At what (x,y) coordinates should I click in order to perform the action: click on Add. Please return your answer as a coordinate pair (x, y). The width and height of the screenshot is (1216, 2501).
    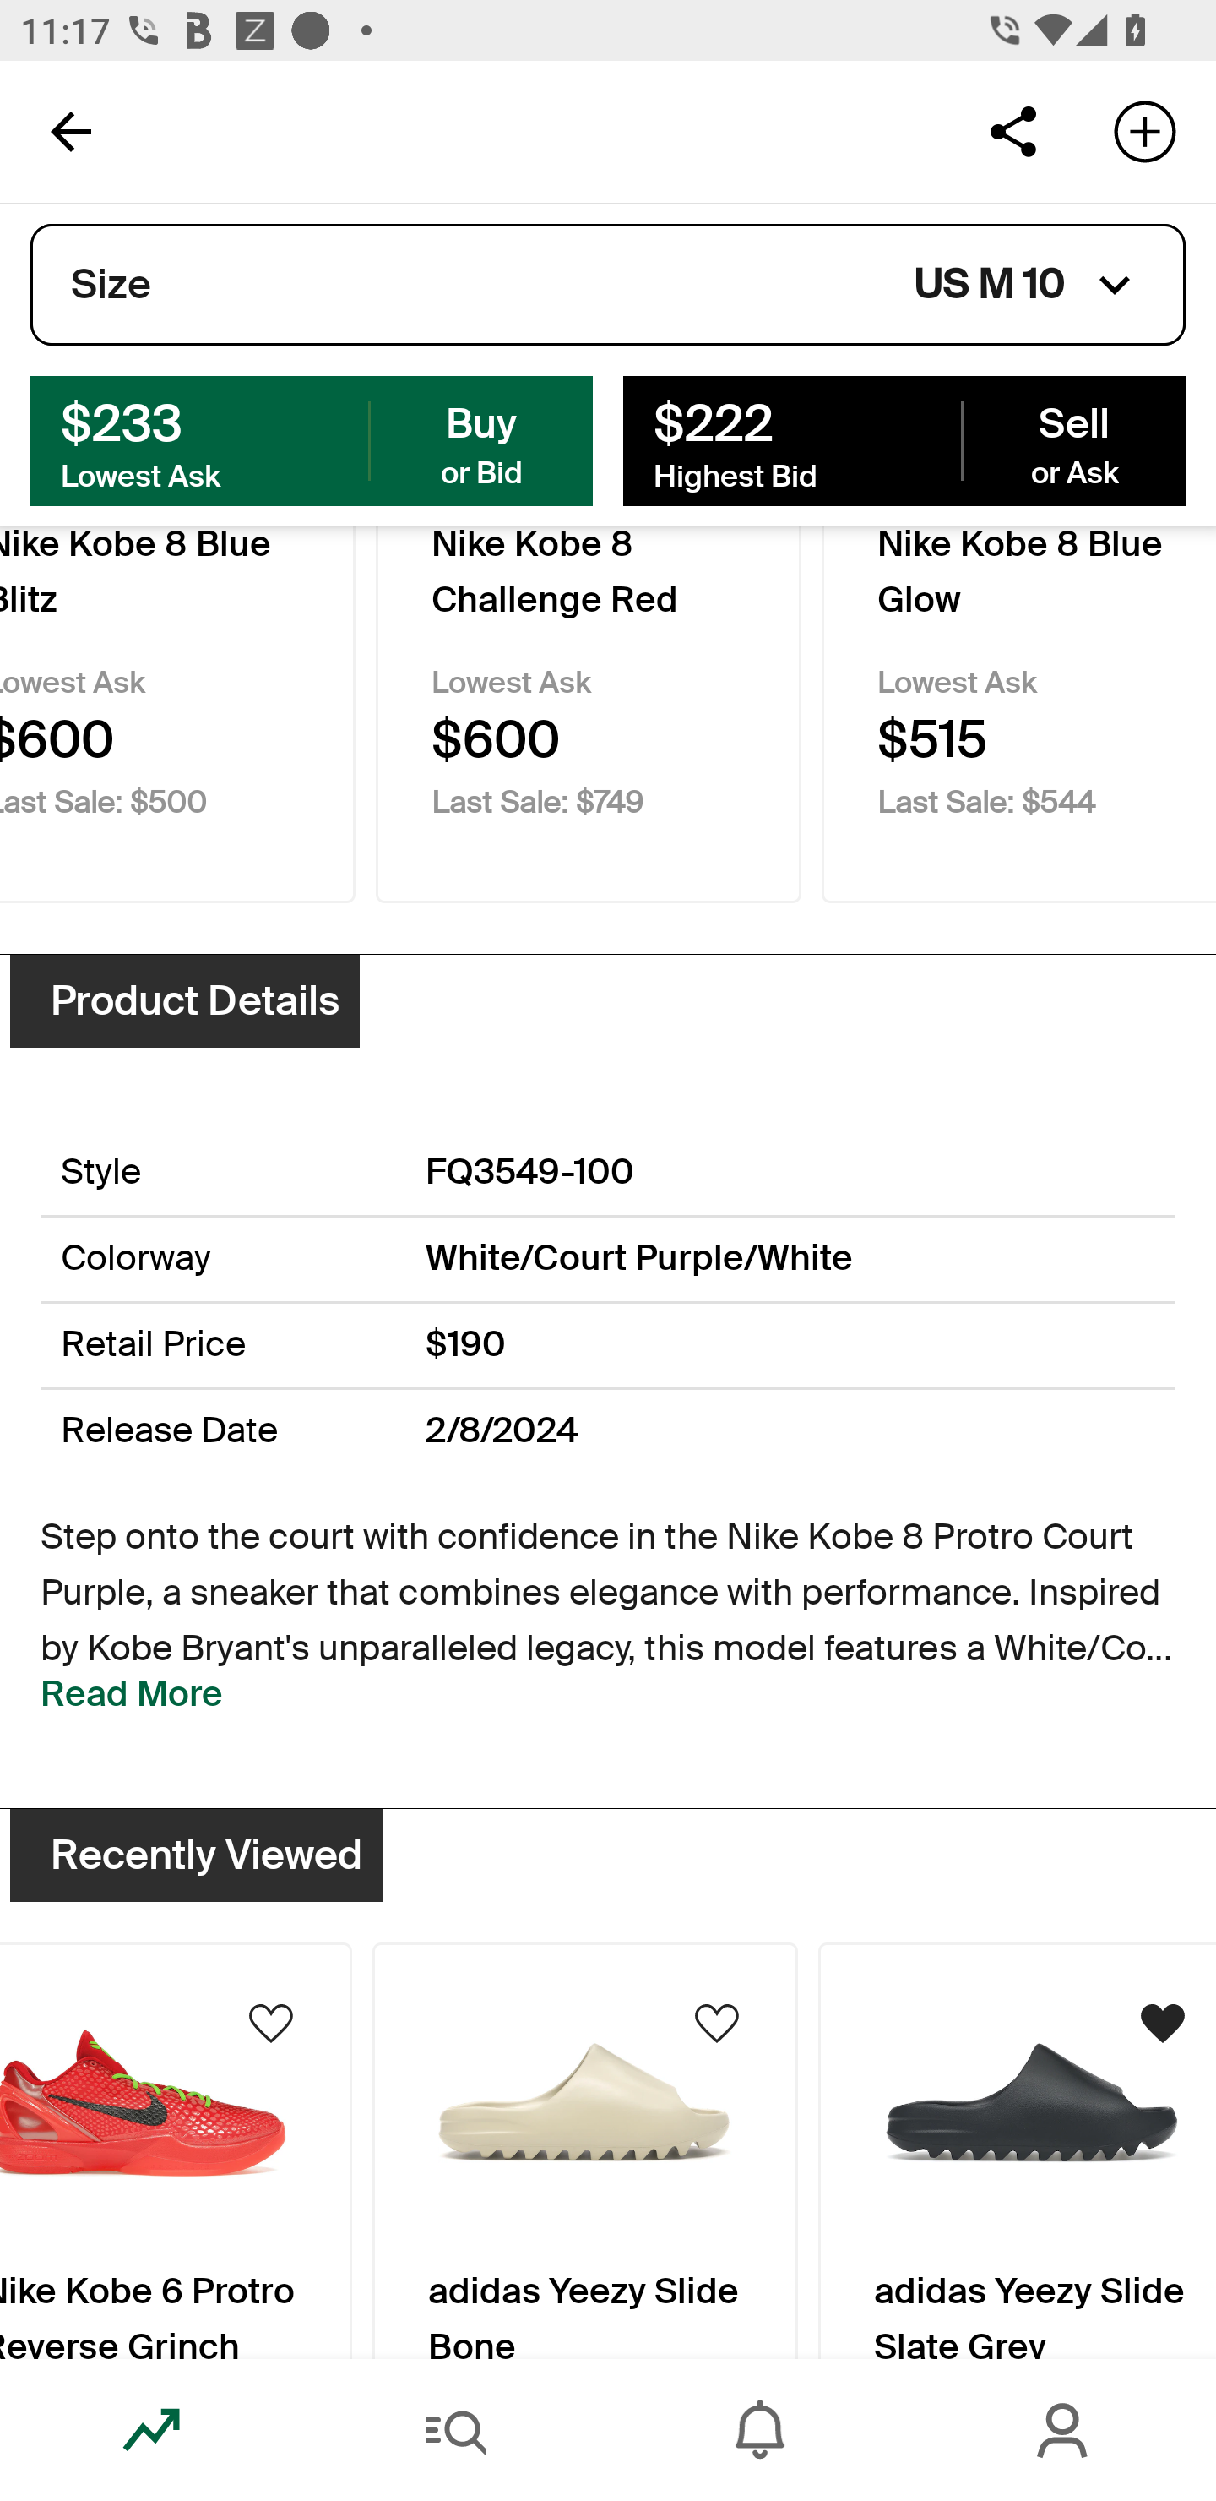
    Looking at the image, I should click on (1145, 130).